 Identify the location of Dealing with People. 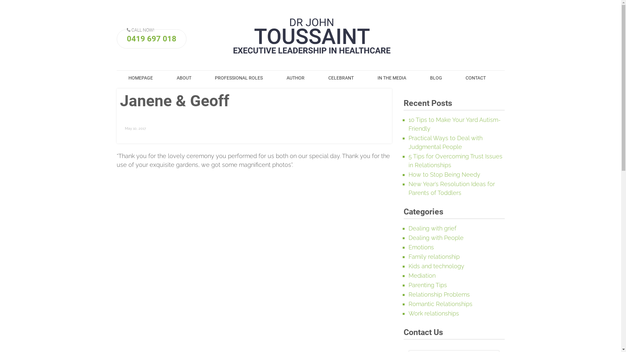
(436, 238).